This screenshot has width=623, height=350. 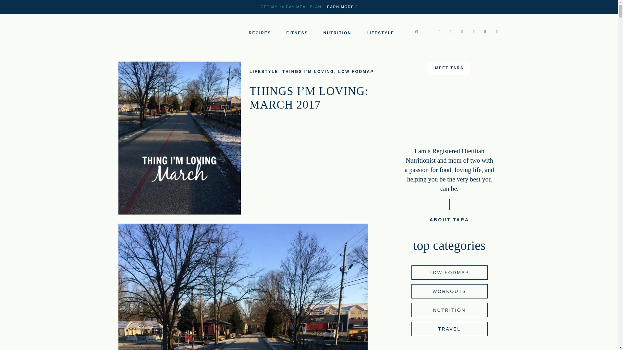 I want to click on RECIPES, so click(x=260, y=33).